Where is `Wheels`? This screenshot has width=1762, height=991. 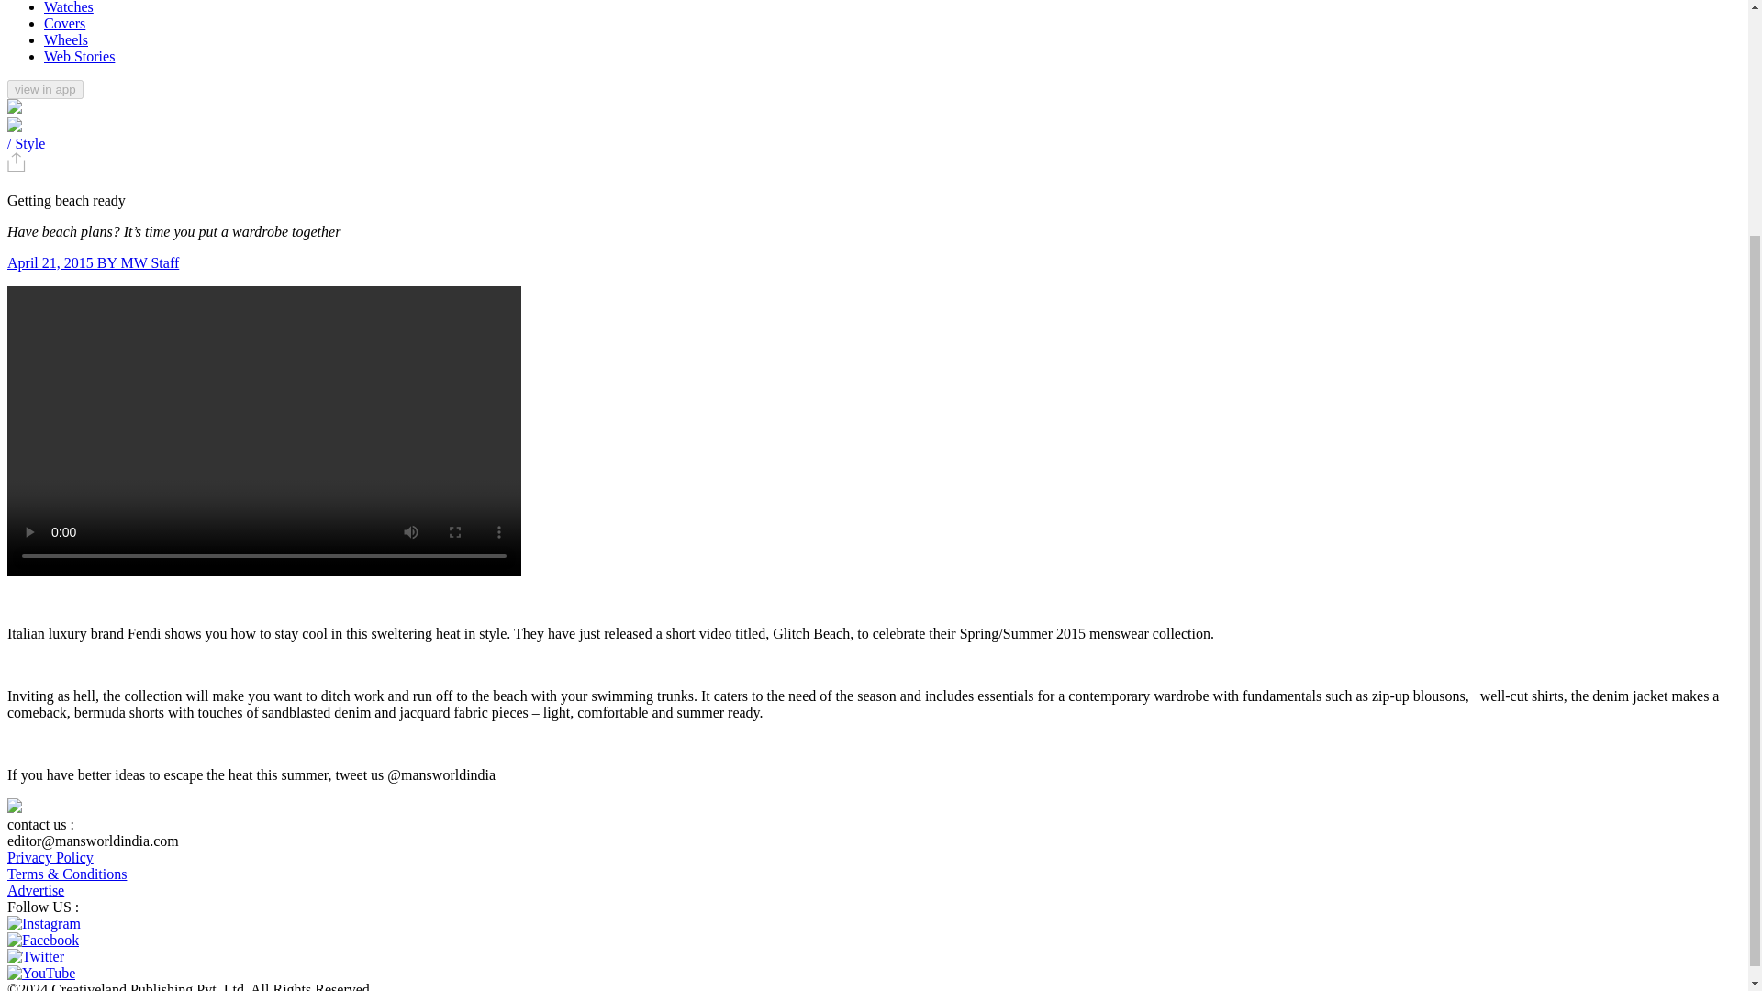
Wheels is located at coordinates (66, 39).